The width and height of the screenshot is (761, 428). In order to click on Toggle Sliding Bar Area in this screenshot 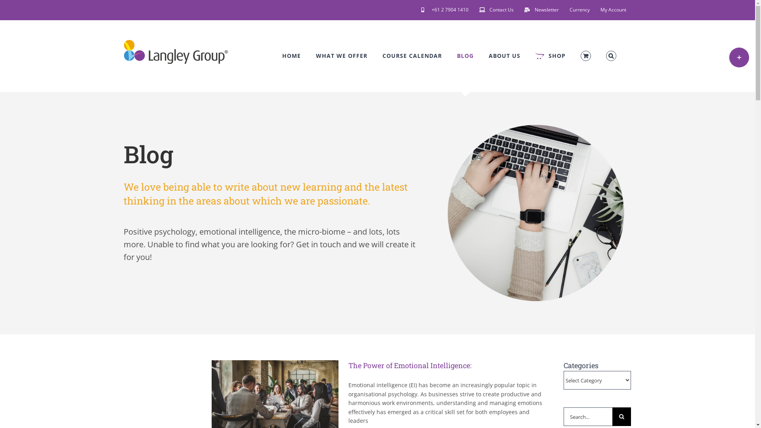, I will do `click(739, 57)`.